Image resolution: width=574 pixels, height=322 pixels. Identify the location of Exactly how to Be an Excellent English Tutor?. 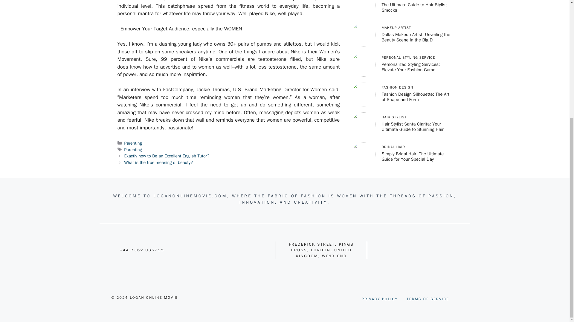
(167, 156).